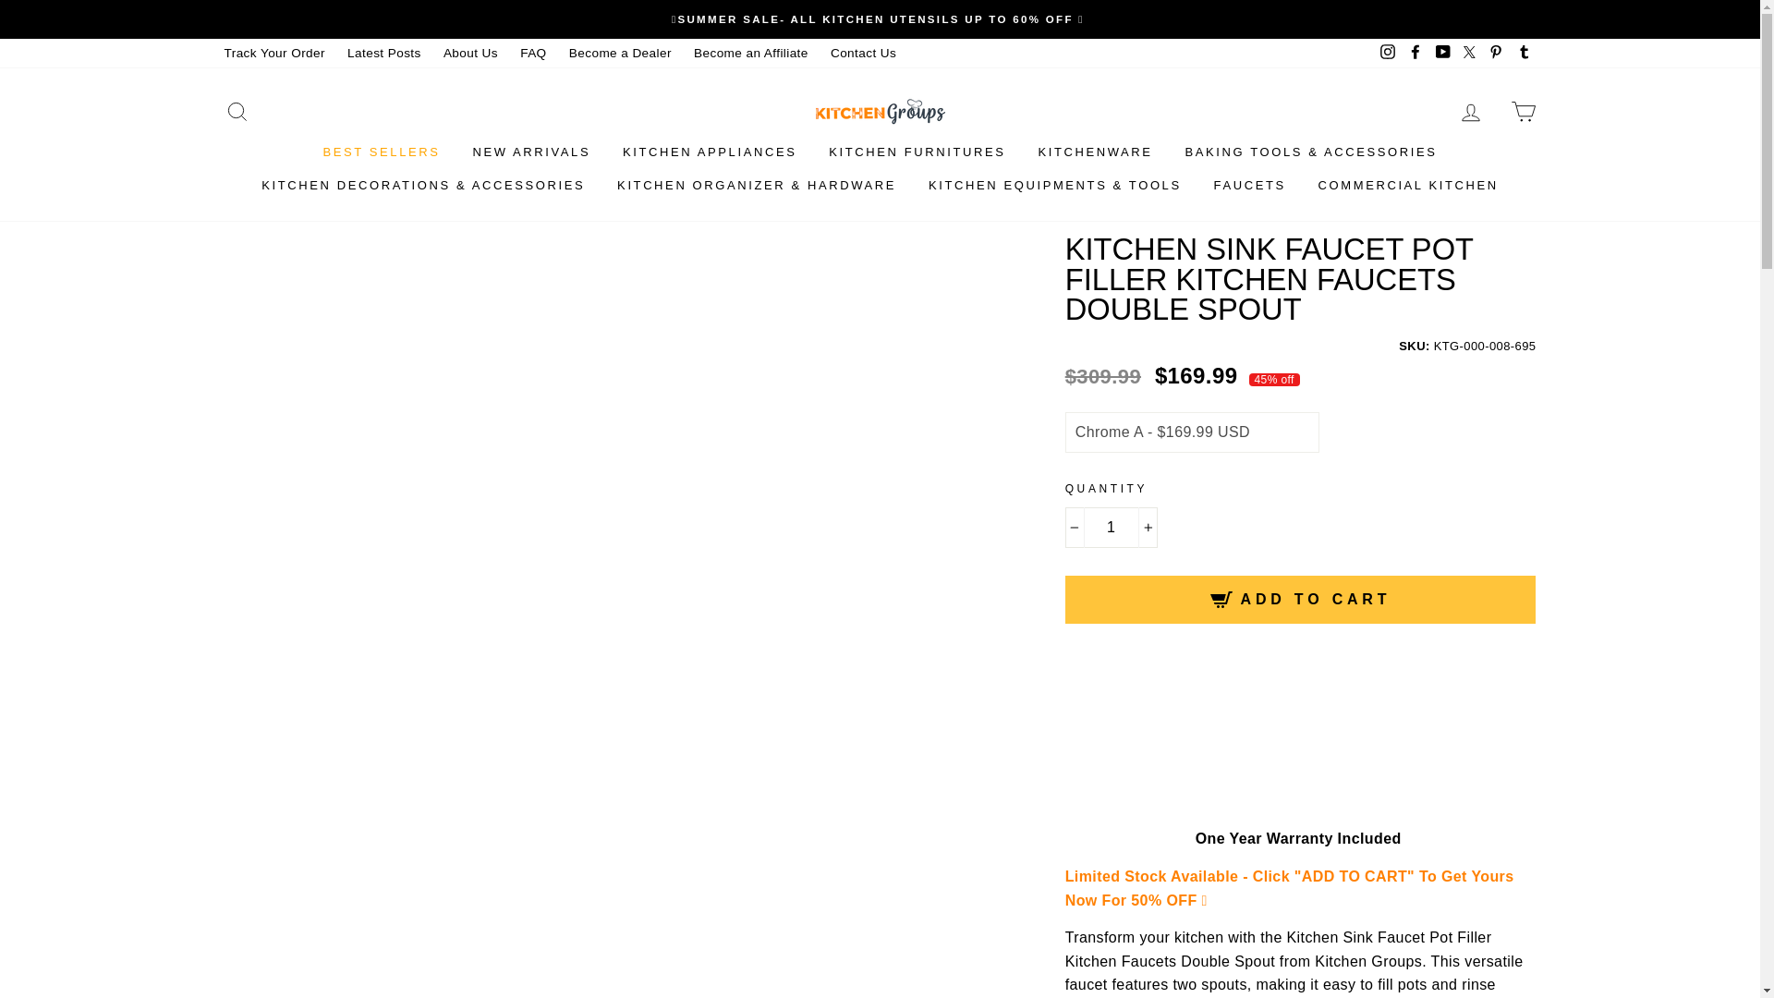 The image size is (1774, 998). Describe the element at coordinates (1112, 527) in the screenshot. I see `1` at that location.